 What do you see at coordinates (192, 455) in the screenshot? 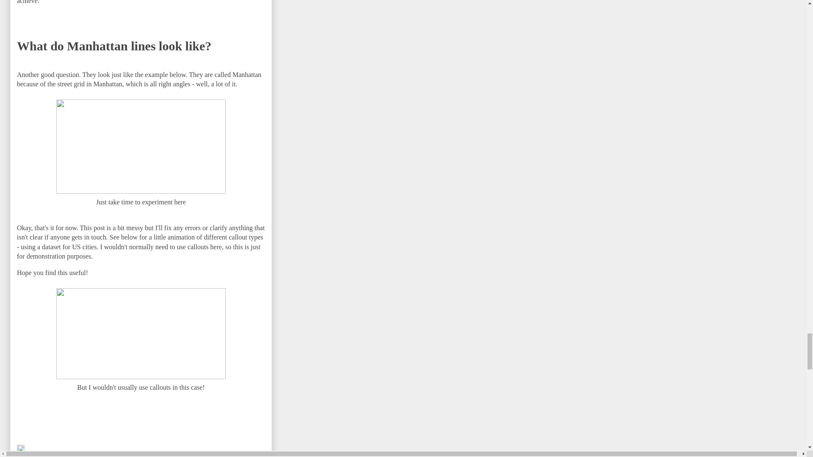
I see `Share to Pinterest` at bounding box center [192, 455].